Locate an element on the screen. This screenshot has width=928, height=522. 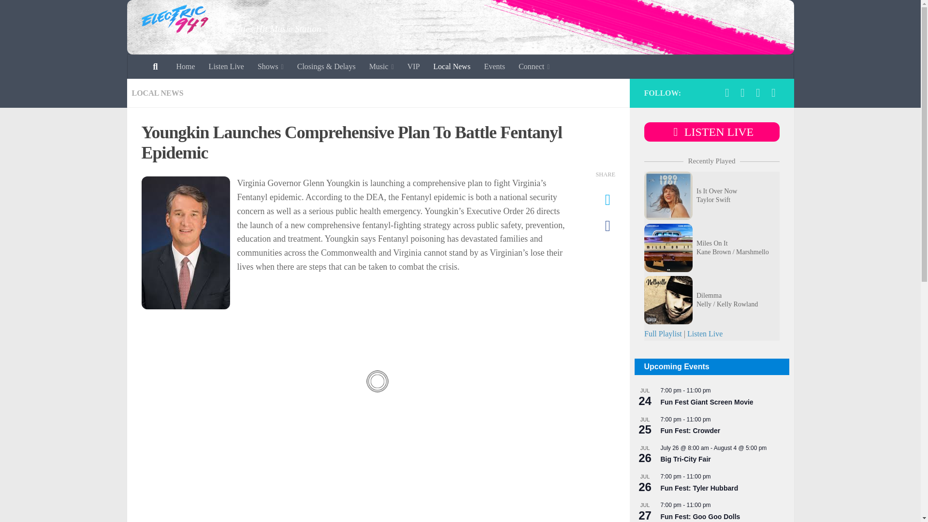
Follow us on Snapchat is located at coordinates (758, 93).